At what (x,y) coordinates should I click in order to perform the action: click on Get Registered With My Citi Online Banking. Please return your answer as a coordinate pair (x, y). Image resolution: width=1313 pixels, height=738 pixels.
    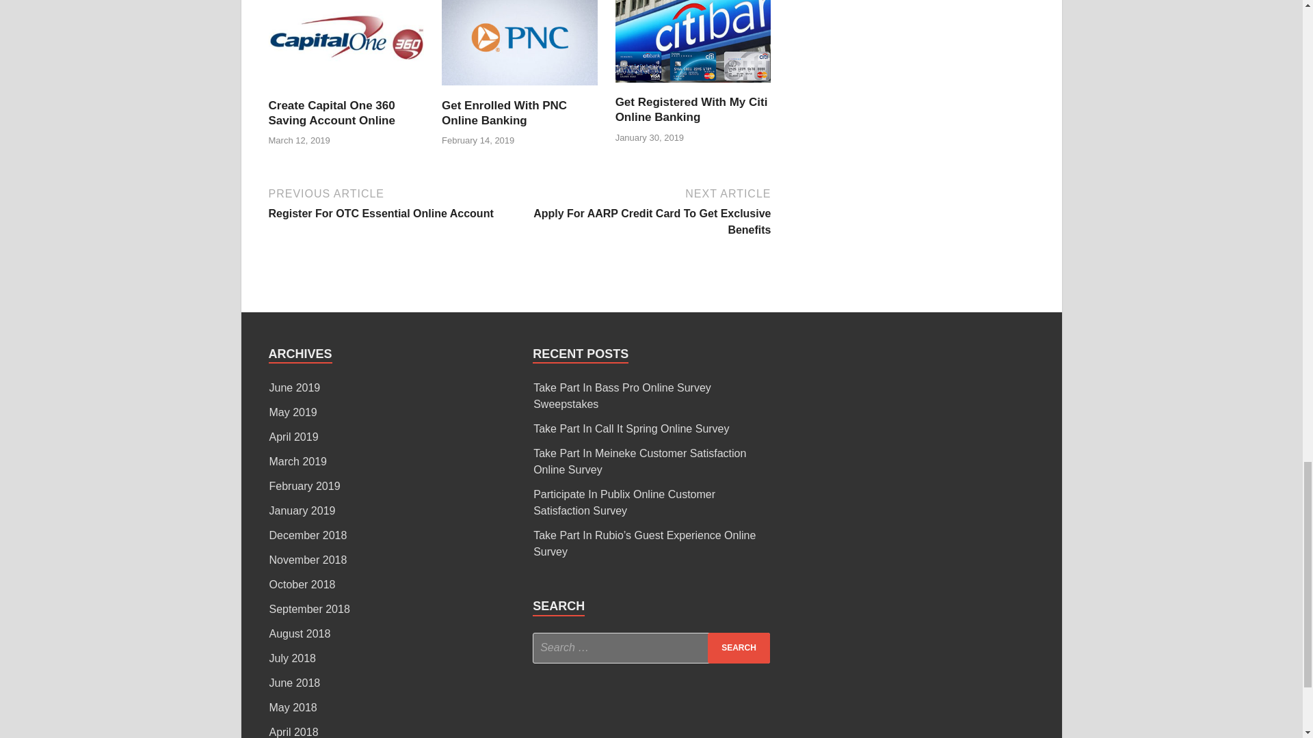
    Looking at the image, I should click on (692, 109).